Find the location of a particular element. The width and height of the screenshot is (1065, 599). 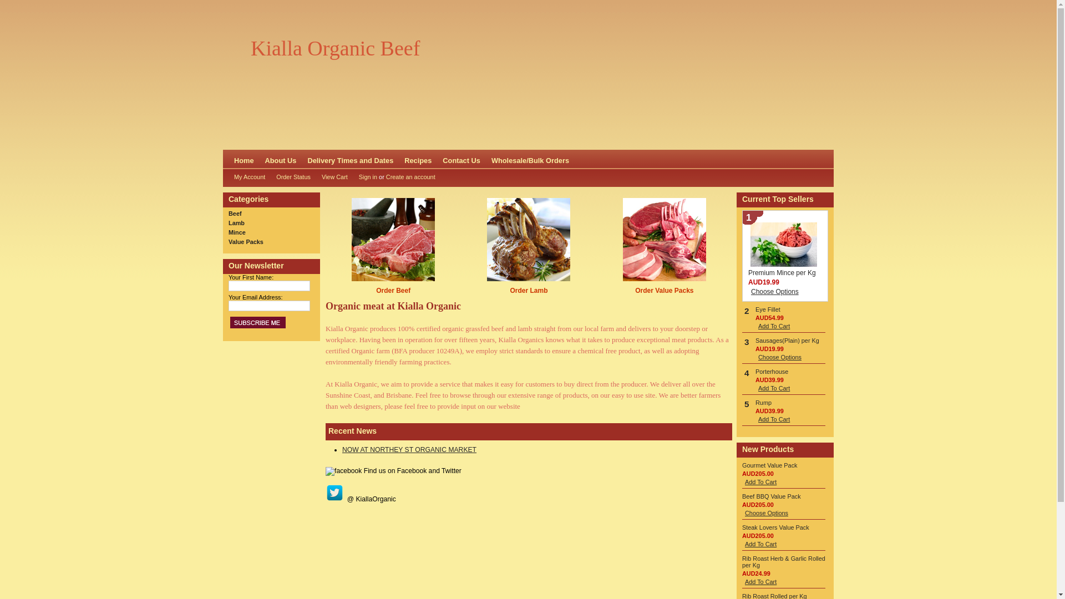

Add To Cart is located at coordinates (761, 582).